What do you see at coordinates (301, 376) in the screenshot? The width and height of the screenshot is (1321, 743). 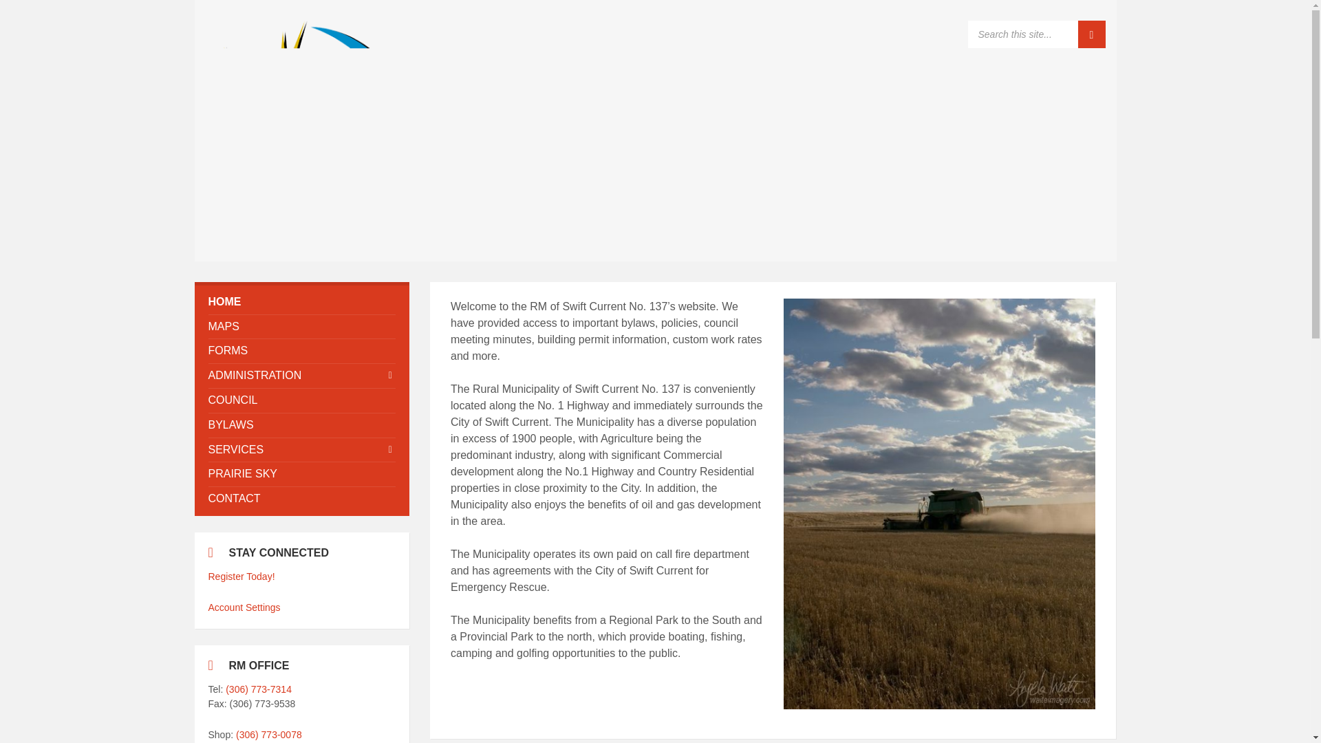 I see `ADMINISTRATION` at bounding box center [301, 376].